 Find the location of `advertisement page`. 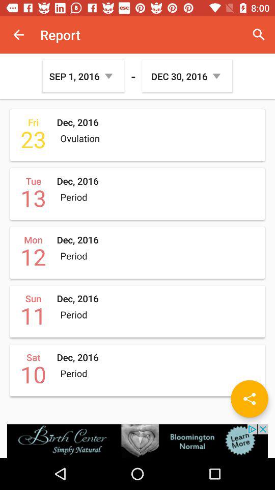

advertisement page is located at coordinates (137, 441).